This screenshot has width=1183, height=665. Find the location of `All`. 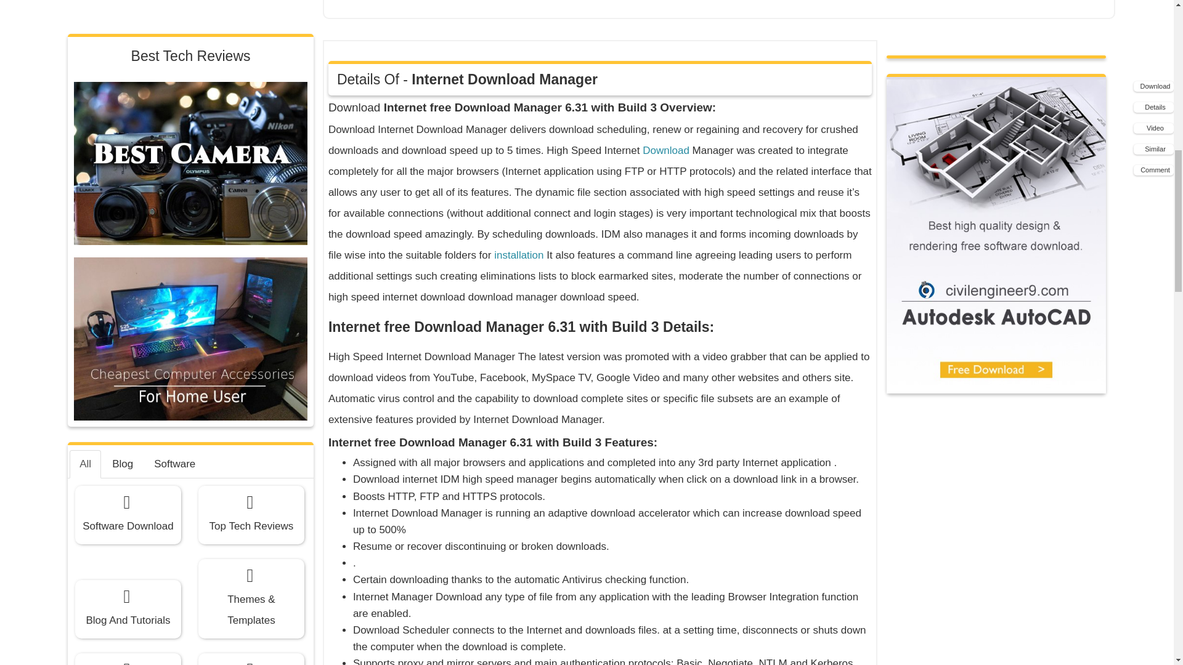

All is located at coordinates (85, 53).